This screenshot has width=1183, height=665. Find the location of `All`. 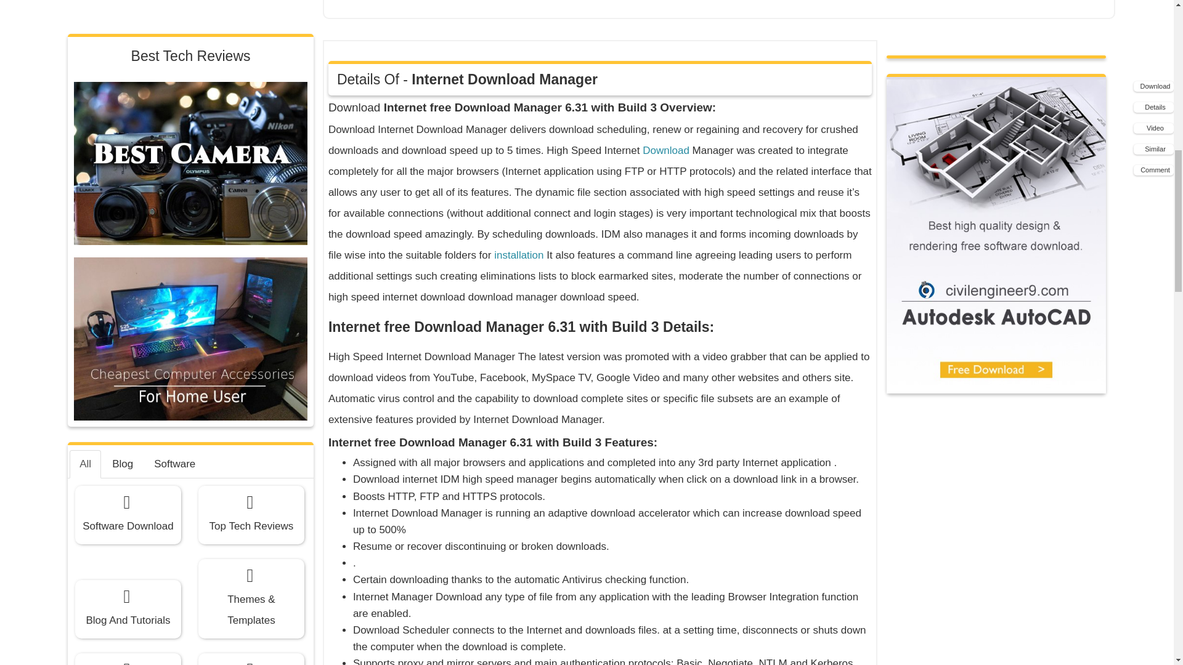

All is located at coordinates (85, 53).